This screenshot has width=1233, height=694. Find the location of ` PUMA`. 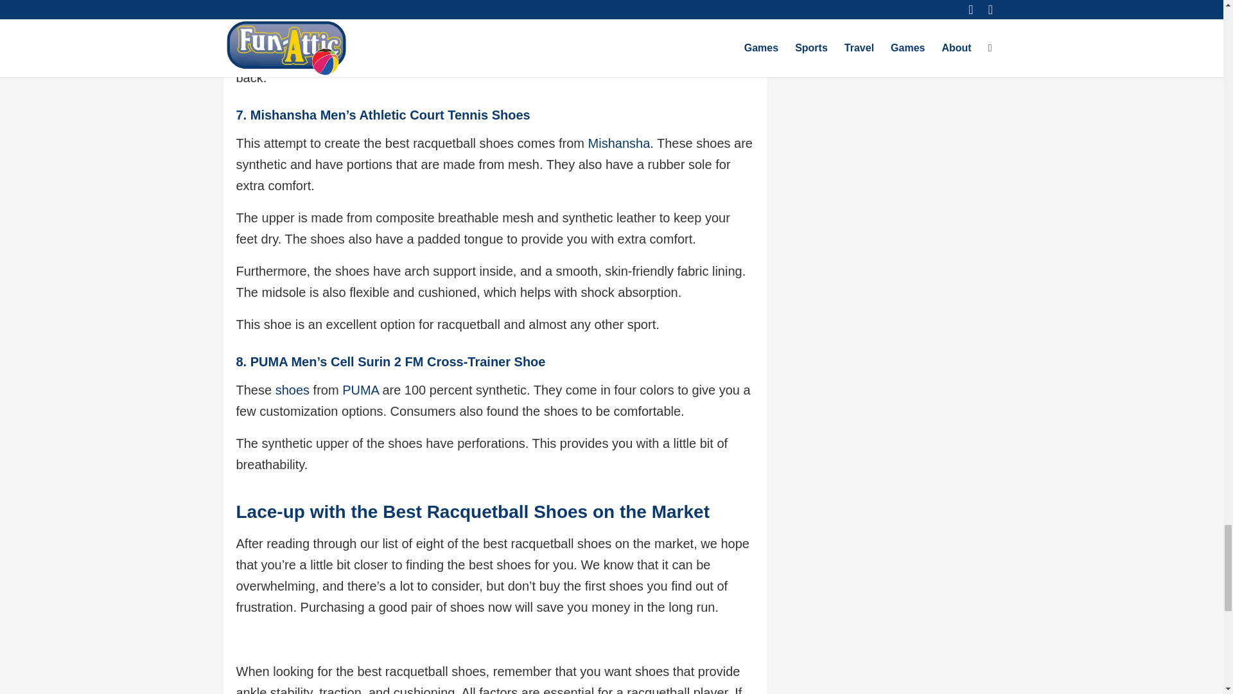

 PUMA is located at coordinates (358, 389).